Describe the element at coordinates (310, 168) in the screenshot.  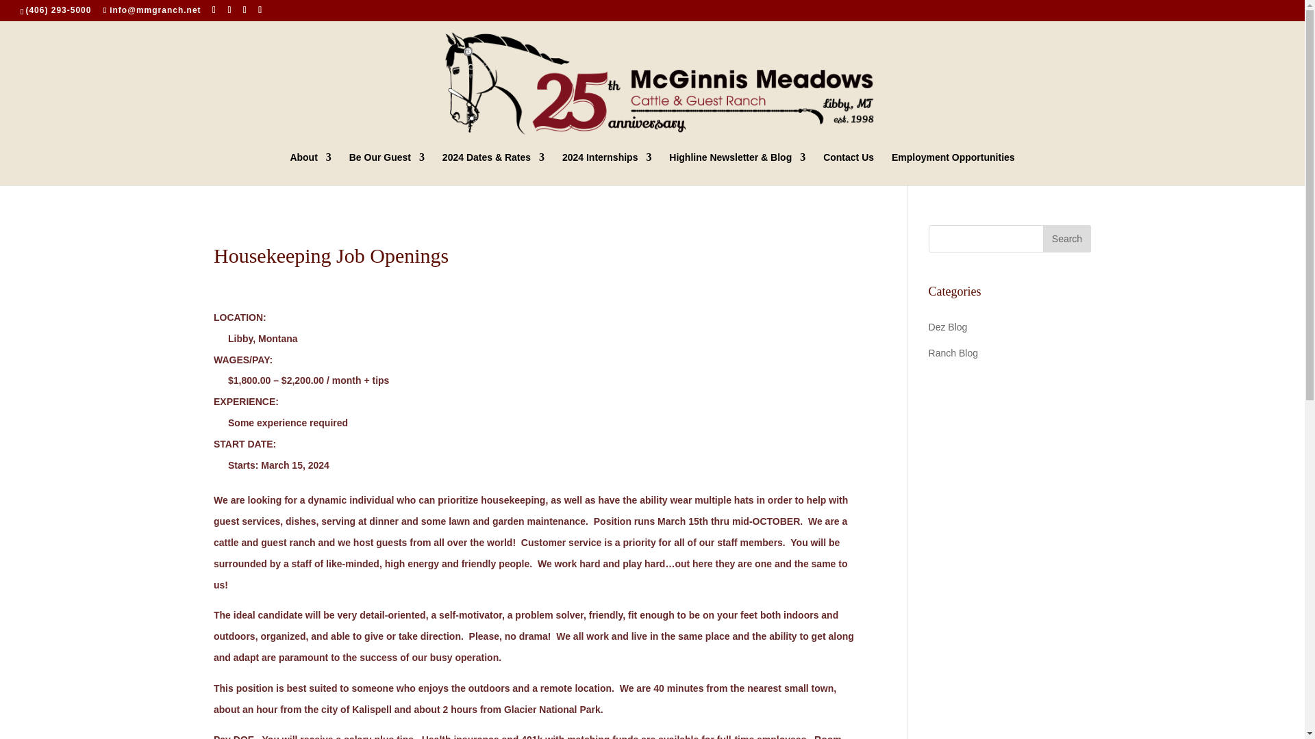
I see `About` at that location.